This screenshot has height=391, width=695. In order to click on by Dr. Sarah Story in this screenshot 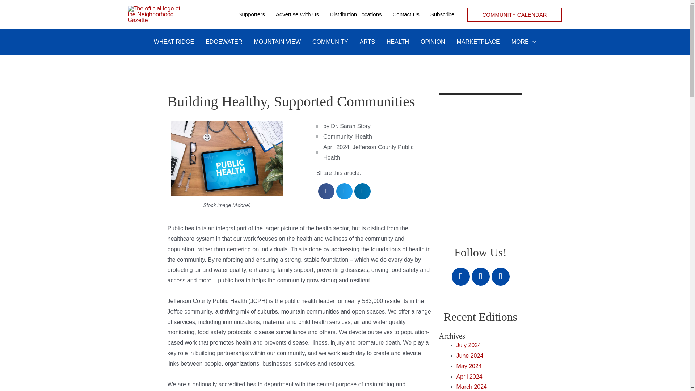, I will do `click(343, 126)`.